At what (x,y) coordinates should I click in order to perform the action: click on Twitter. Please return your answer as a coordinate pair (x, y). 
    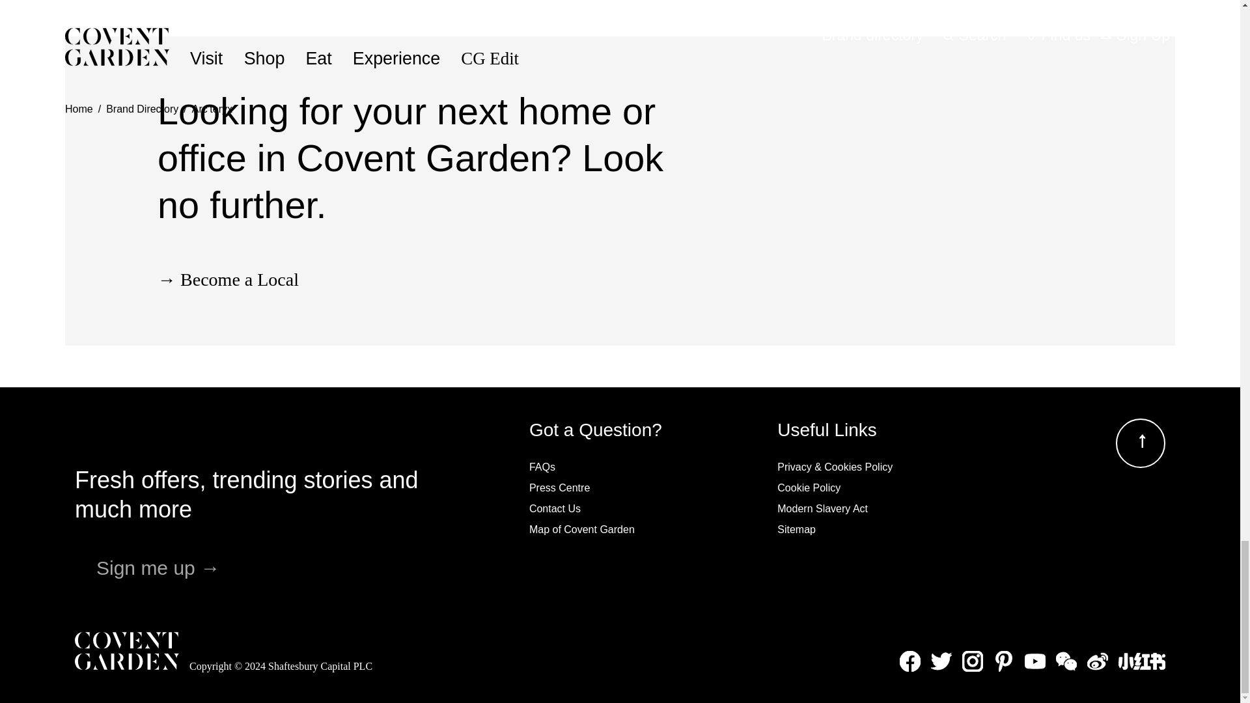
    Looking at the image, I should click on (941, 661).